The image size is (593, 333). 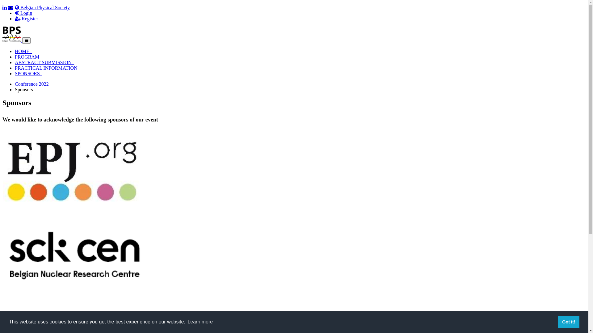 What do you see at coordinates (48, 68) in the screenshot?
I see `PRACTICAL INFORMATION  ` at bounding box center [48, 68].